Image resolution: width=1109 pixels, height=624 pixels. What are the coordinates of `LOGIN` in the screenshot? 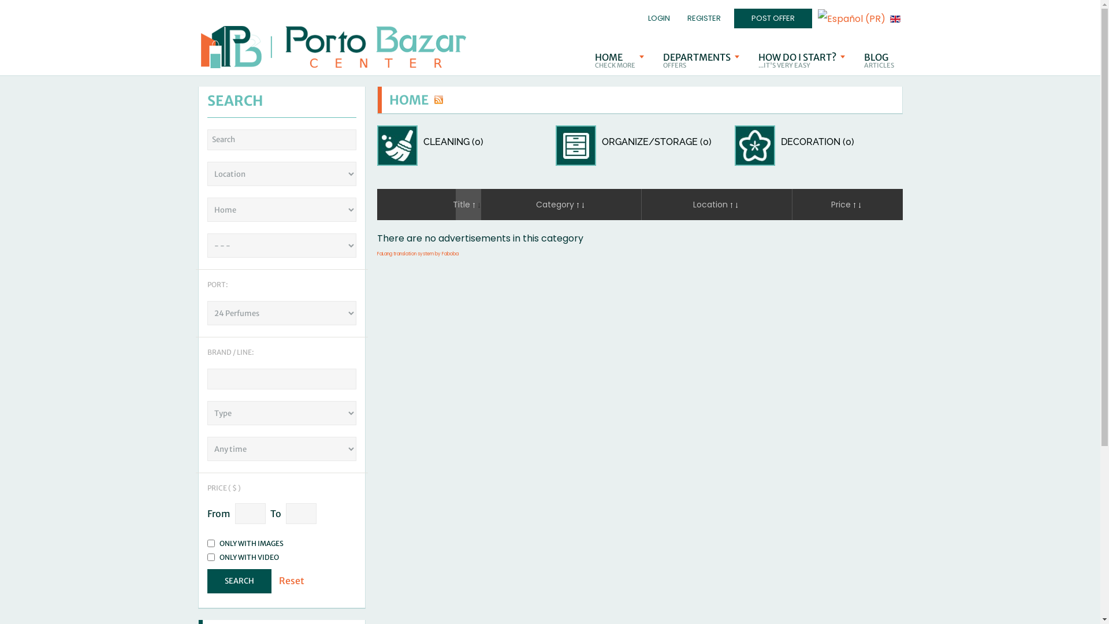 It's located at (656, 18).